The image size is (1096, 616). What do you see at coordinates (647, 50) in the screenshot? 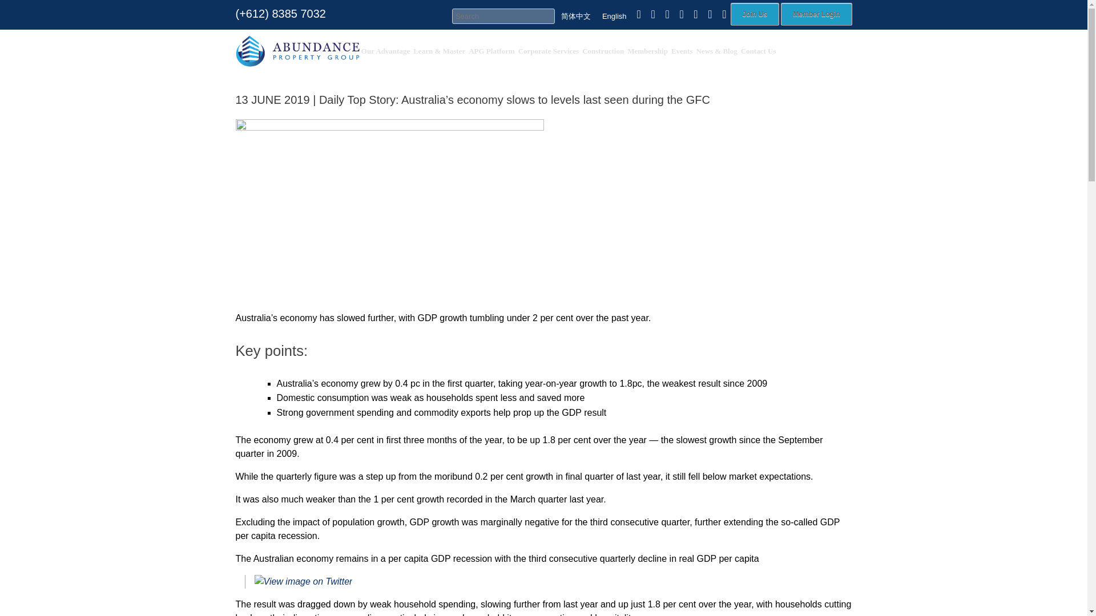
I see `Membership` at bounding box center [647, 50].